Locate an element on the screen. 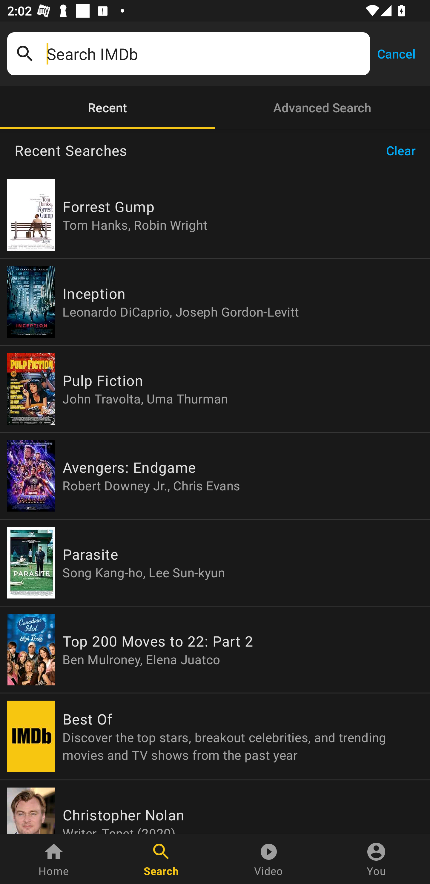  Search IMDb is located at coordinates (205, 54).